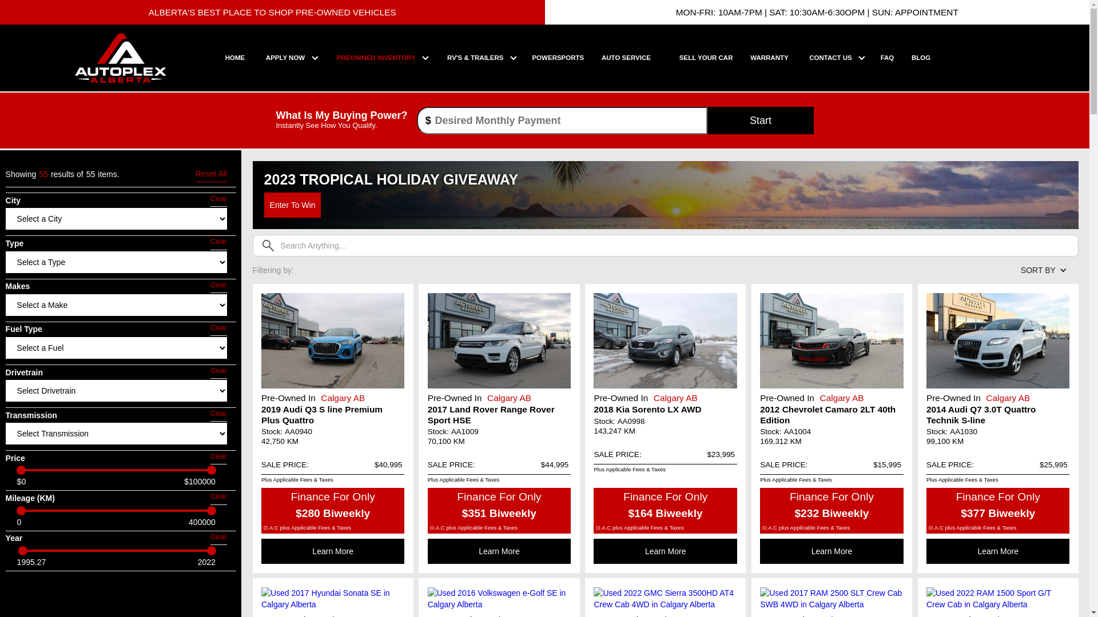 The height and width of the screenshot is (617, 1098). Describe the element at coordinates (293, 205) in the screenshot. I see `Enter To Win` at that location.